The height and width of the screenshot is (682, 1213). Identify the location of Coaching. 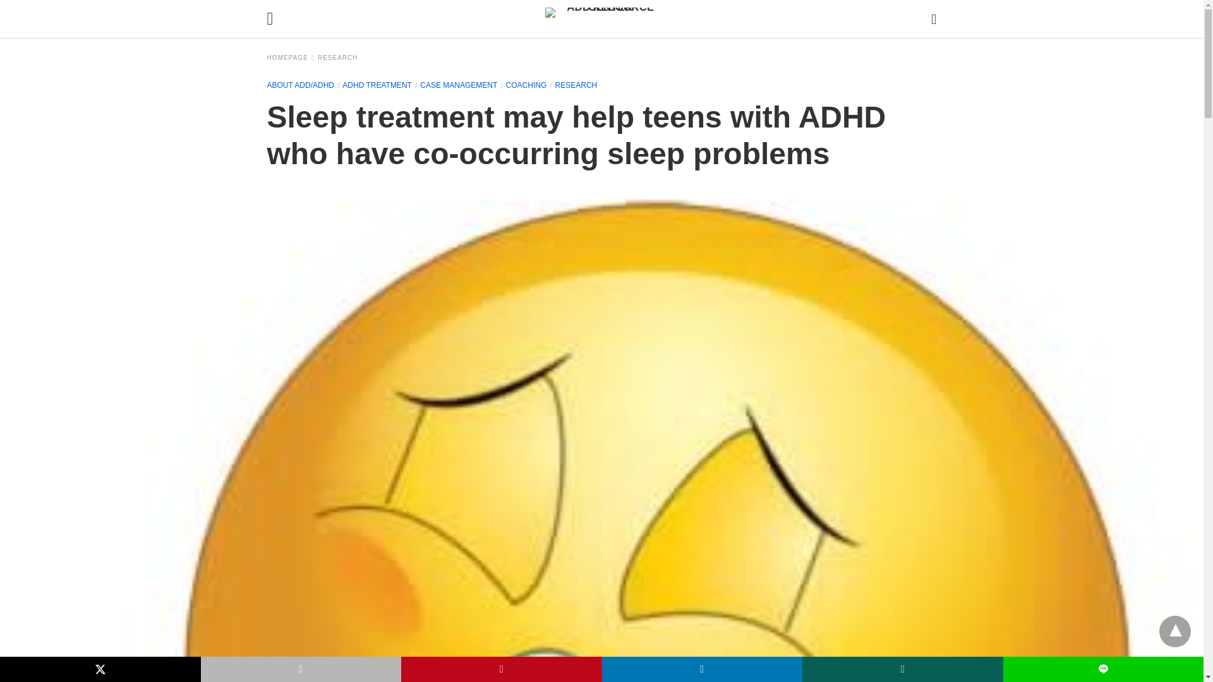
(526, 85).